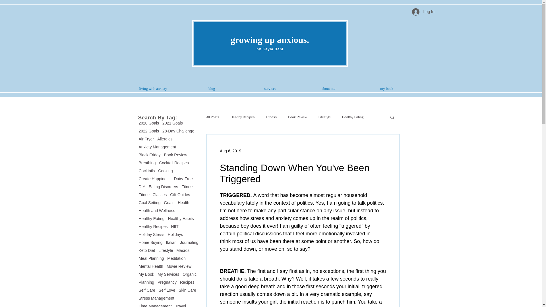 Image resolution: width=546 pixels, height=307 pixels. What do you see at coordinates (153, 195) in the screenshot?
I see `Fitness Classes` at bounding box center [153, 195].